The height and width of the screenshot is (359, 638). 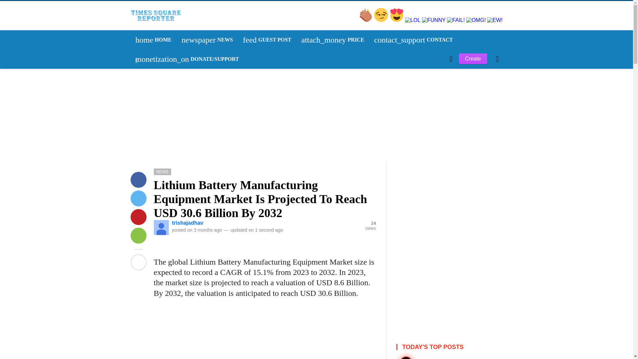 What do you see at coordinates (147, 136) in the screenshot?
I see `LOL` at bounding box center [147, 136].